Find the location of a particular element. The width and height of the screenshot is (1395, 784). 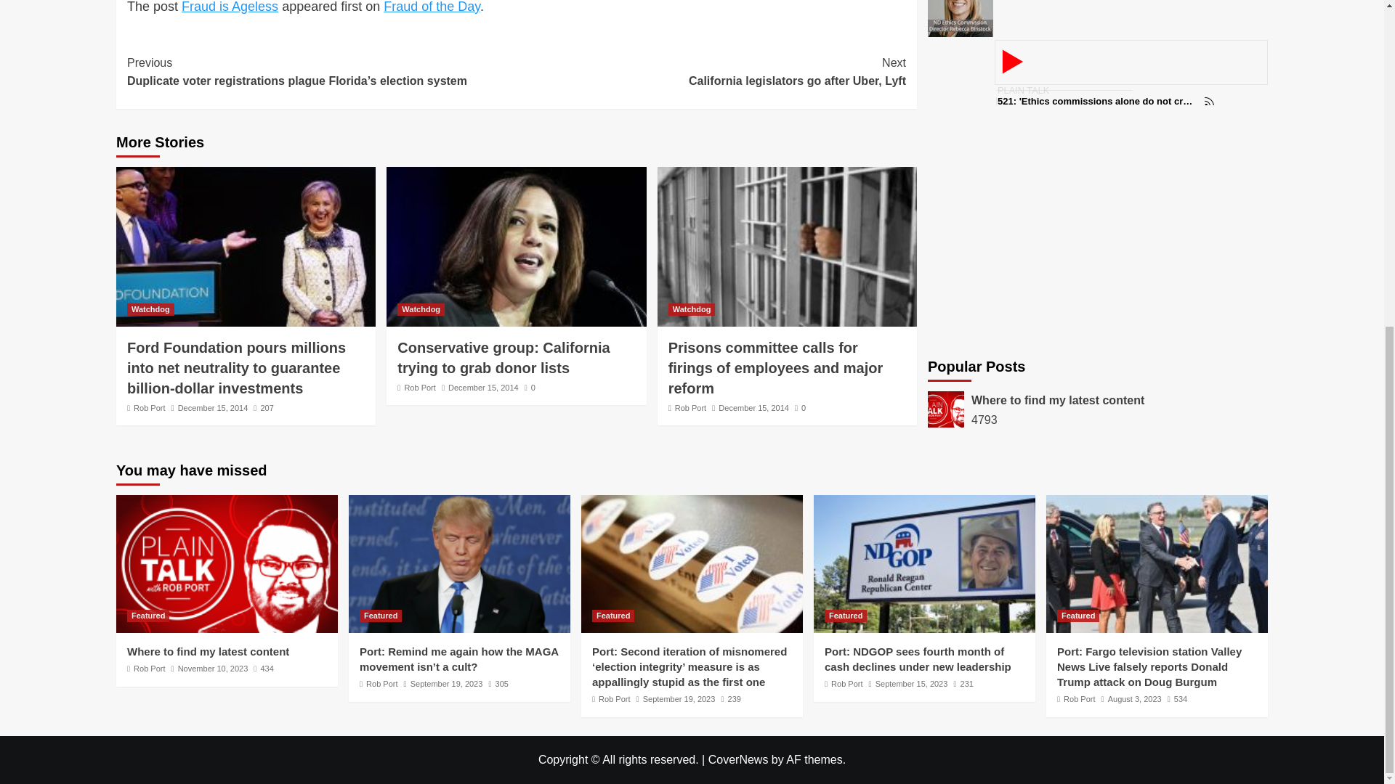

December 15, 2014 is located at coordinates (150, 309).